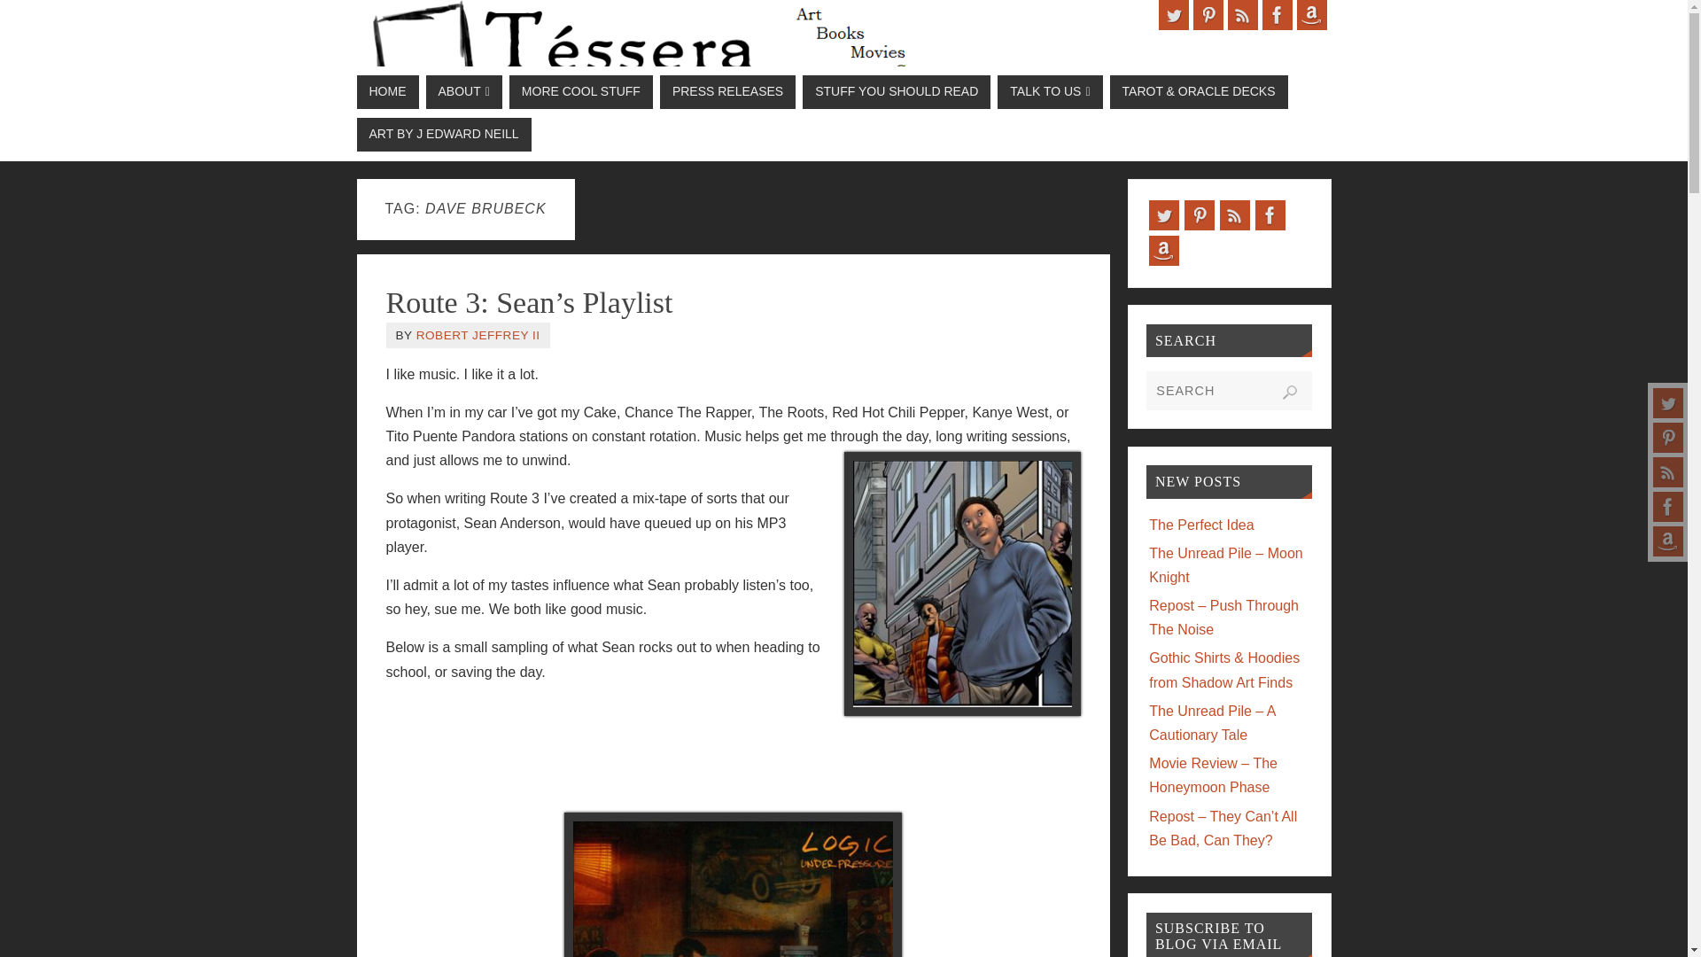  I want to click on HOME, so click(386, 92).